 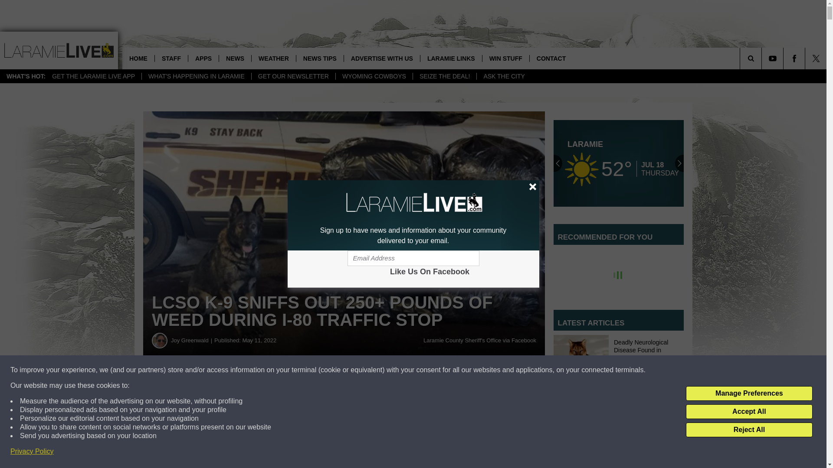 What do you see at coordinates (505, 58) in the screenshot?
I see `WIN STUFF` at bounding box center [505, 58].